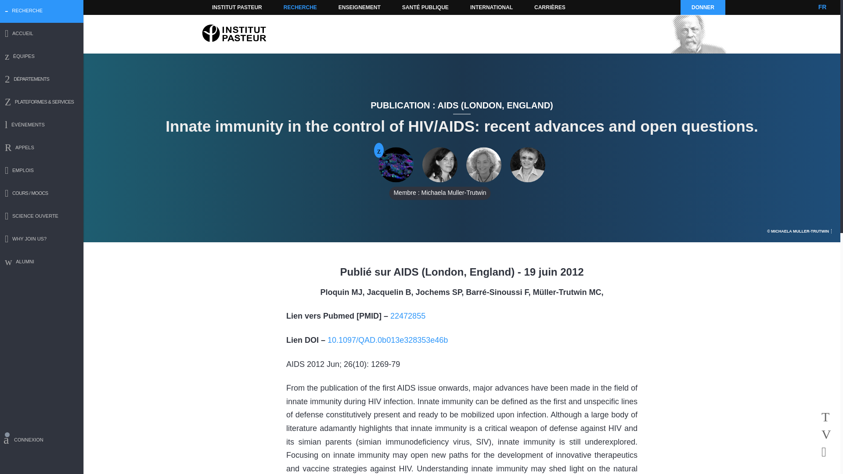 The height and width of the screenshot is (474, 843). What do you see at coordinates (227, 7) in the screenshot?
I see `Aller au contenu` at bounding box center [227, 7].